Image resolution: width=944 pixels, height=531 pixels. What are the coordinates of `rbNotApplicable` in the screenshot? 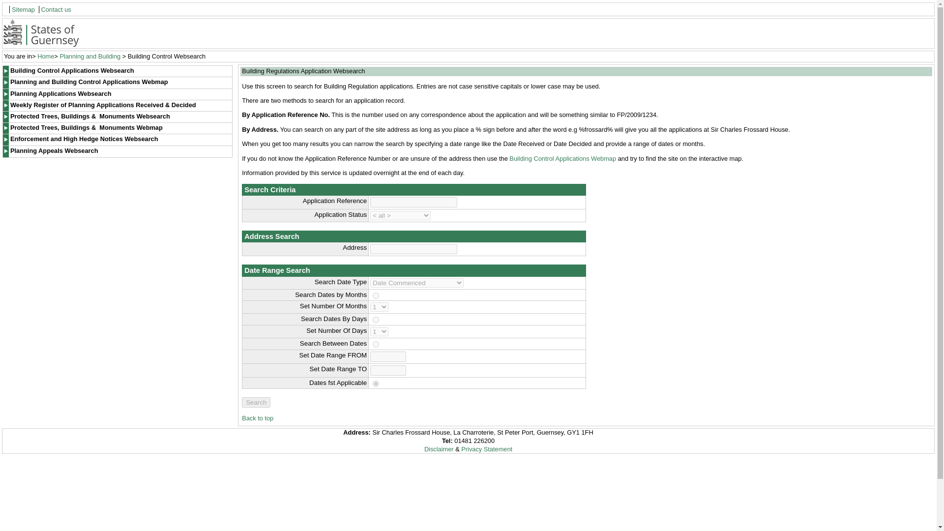 It's located at (376, 383).